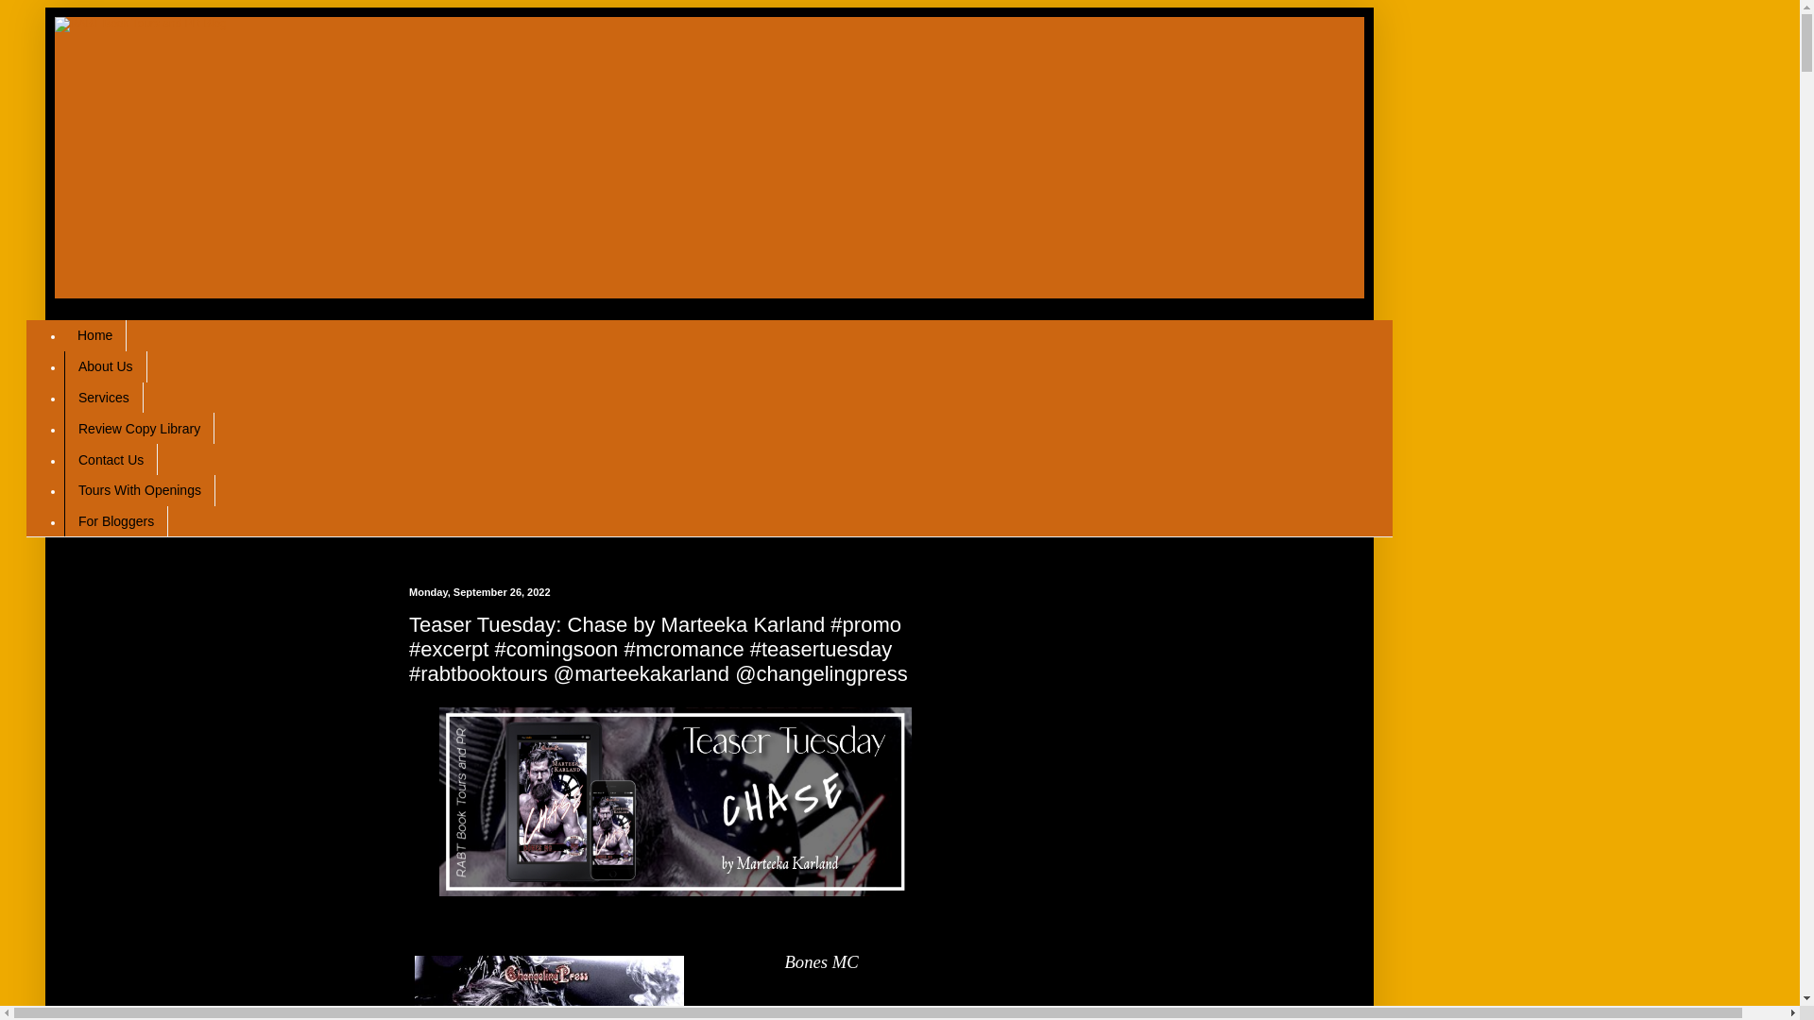 This screenshot has height=1020, width=1814. What do you see at coordinates (115, 521) in the screenshot?
I see `For Bloggers` at bounding box center [115, 521].